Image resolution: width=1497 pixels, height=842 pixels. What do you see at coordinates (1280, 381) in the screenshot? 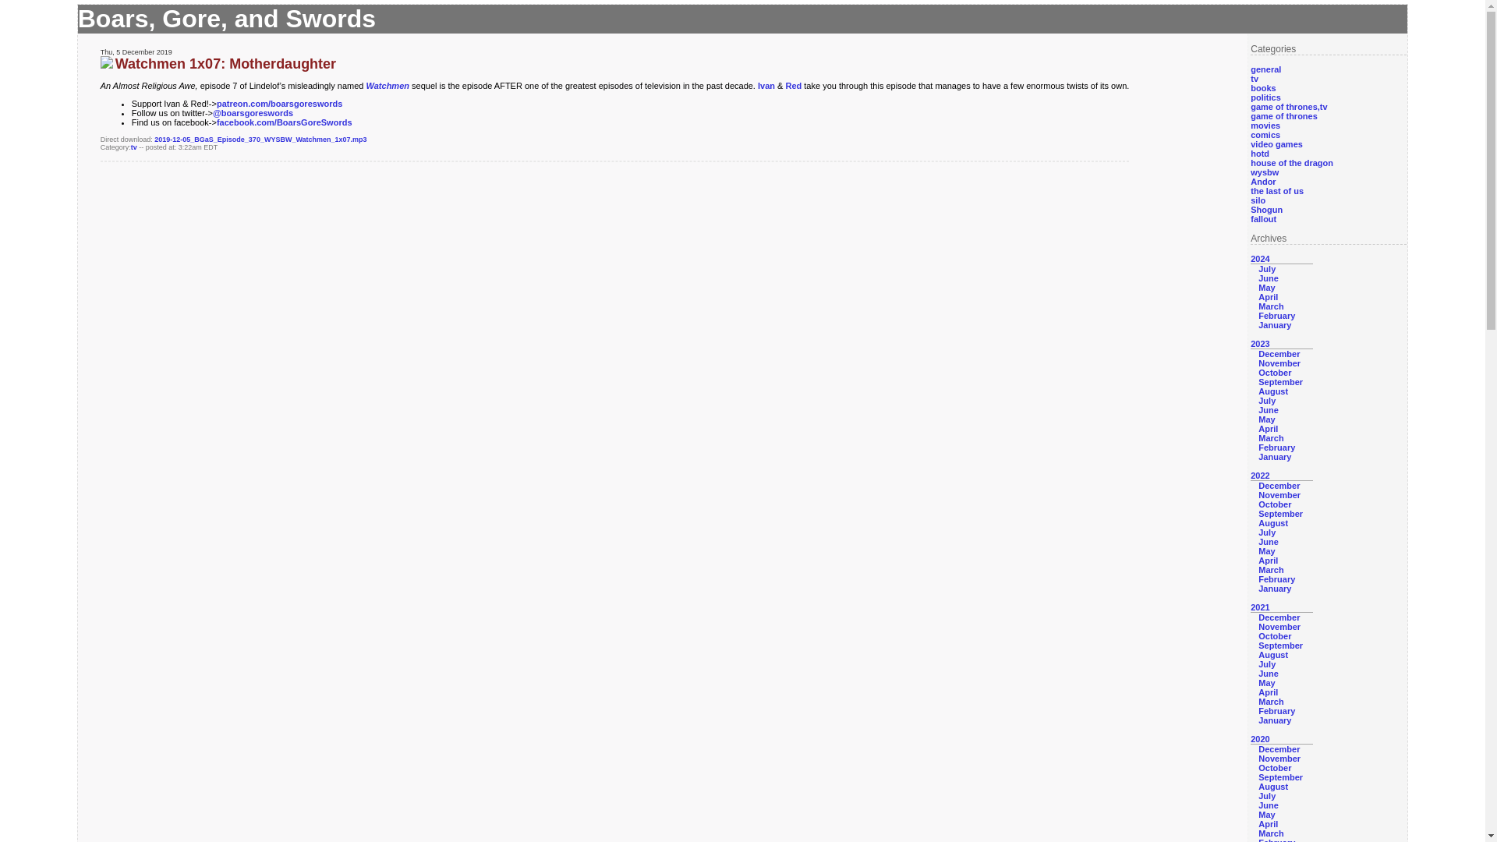
I see `September` at bounding box center [1280, 381].